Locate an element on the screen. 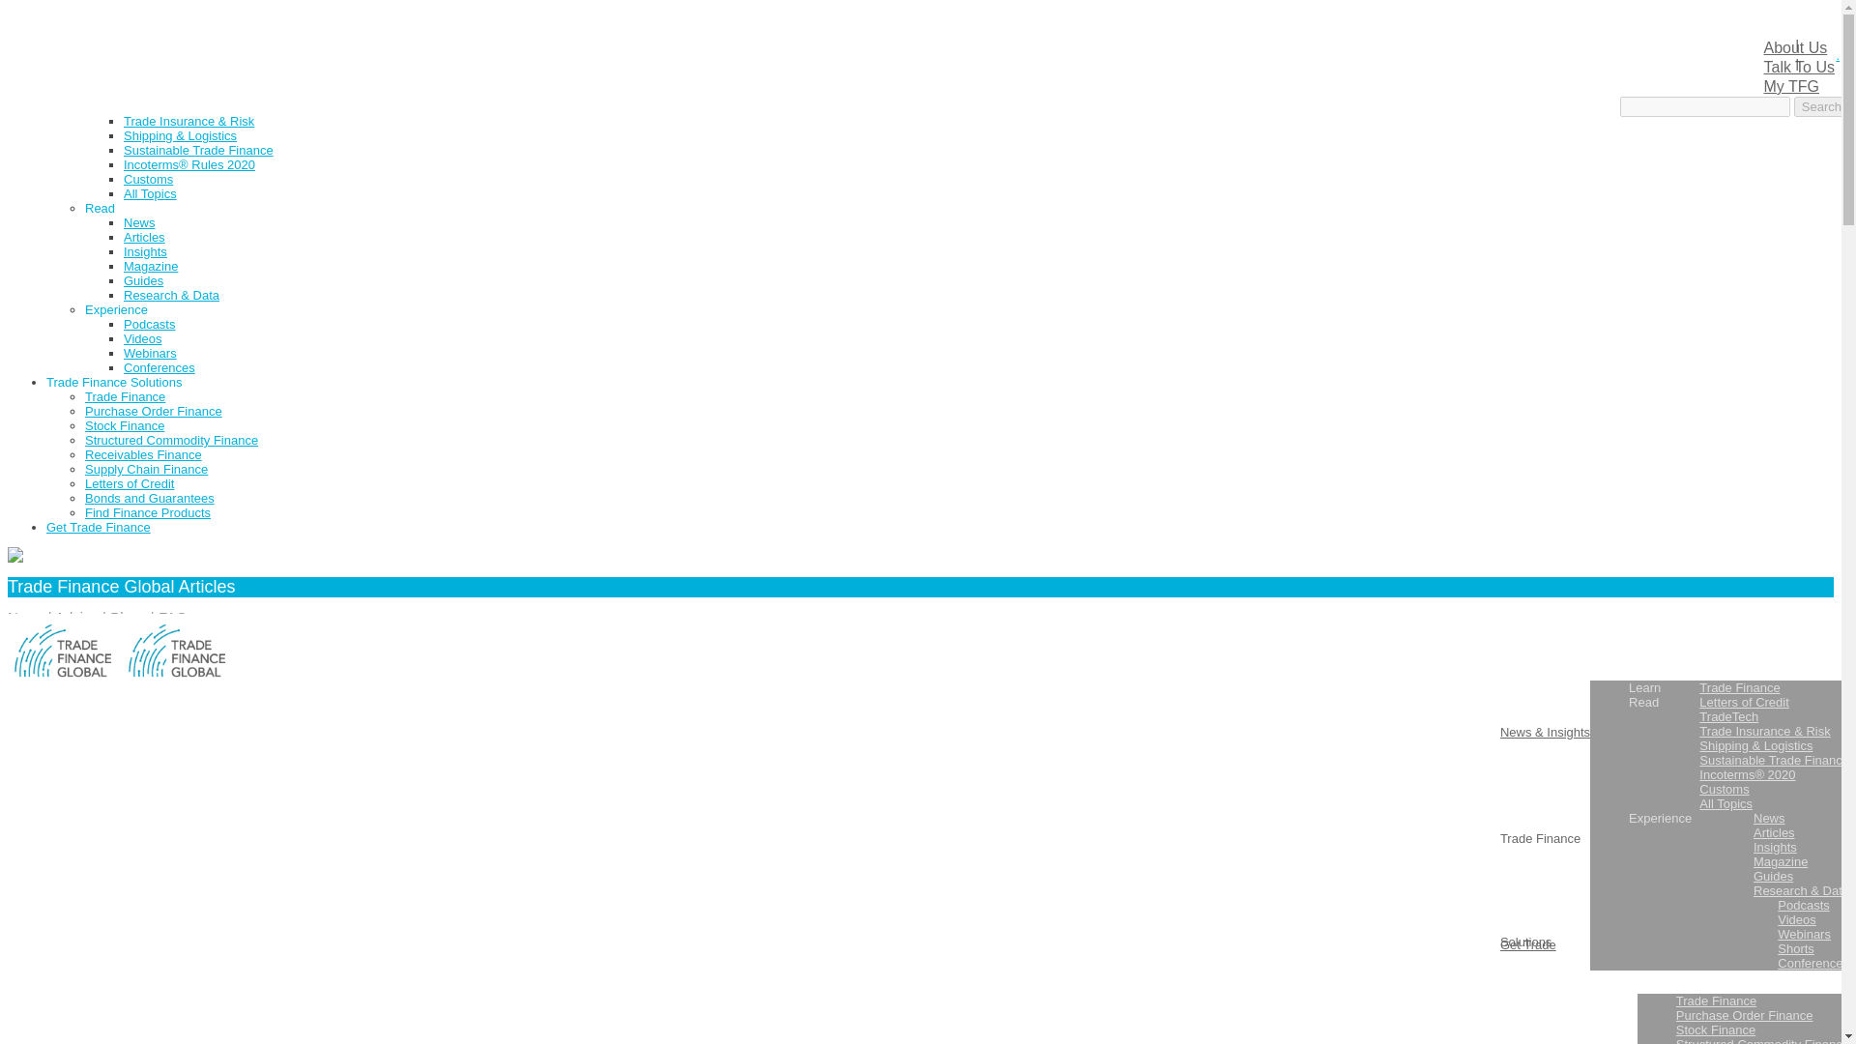 This screenshot has height=1044, width=1856. View all posts by Steven Beck is located at coordinates (126, 750).